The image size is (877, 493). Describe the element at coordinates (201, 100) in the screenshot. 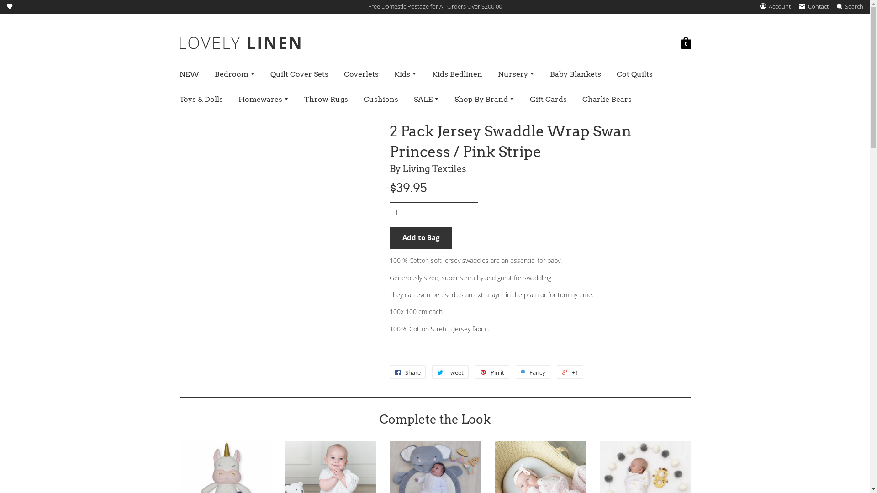

I see `Toys & Dolls` at that location.